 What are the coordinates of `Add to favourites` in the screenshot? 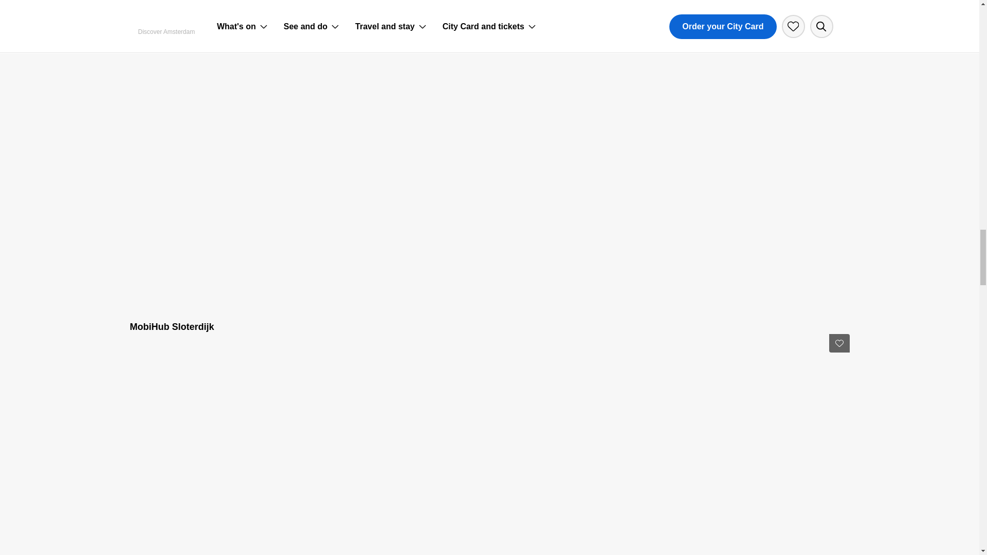 It's located at (839, 343).